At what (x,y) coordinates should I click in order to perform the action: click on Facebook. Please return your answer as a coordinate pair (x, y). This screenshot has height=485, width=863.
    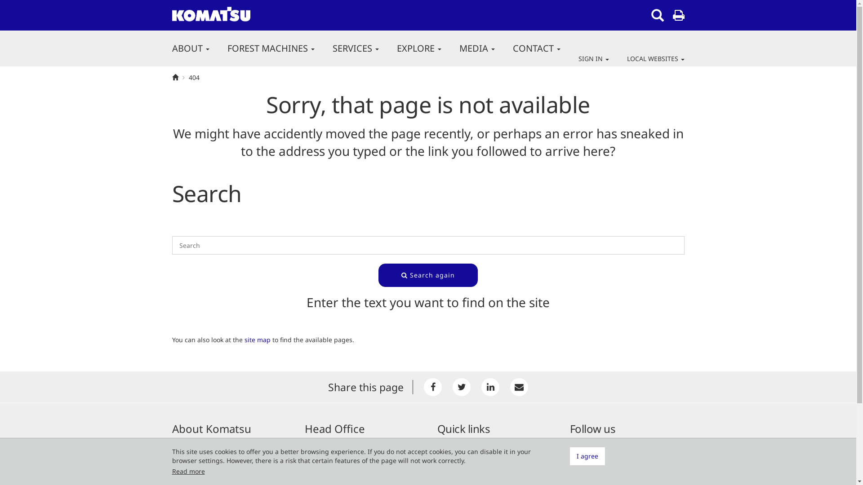
    Looking at the image, I should click on (433, 387).